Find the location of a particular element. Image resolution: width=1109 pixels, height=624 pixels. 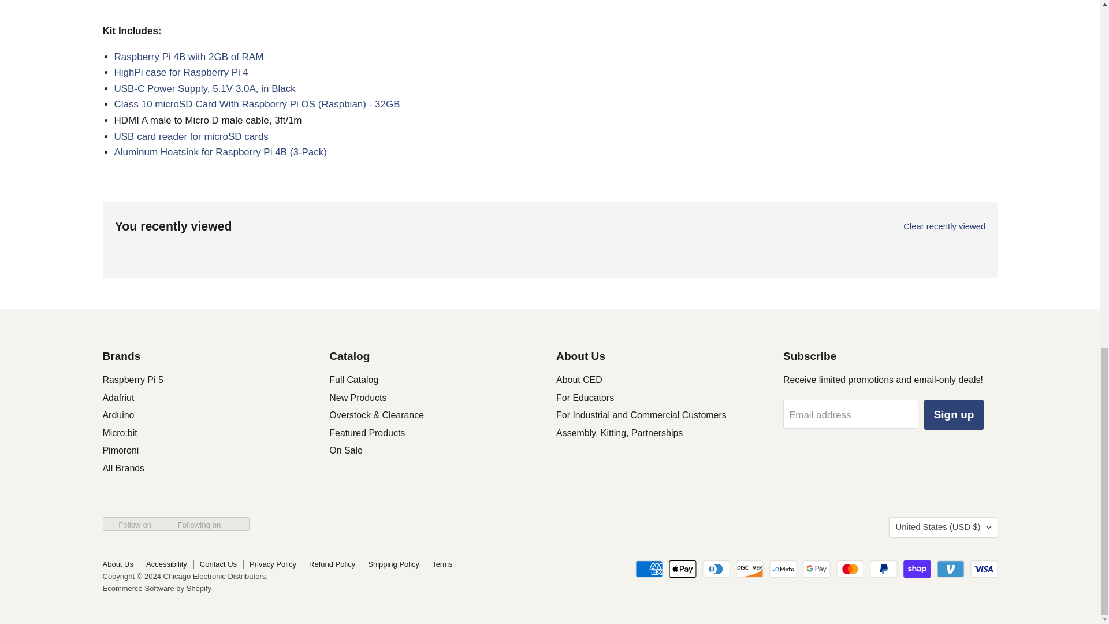

American Express is located at coordinates (649, 569).